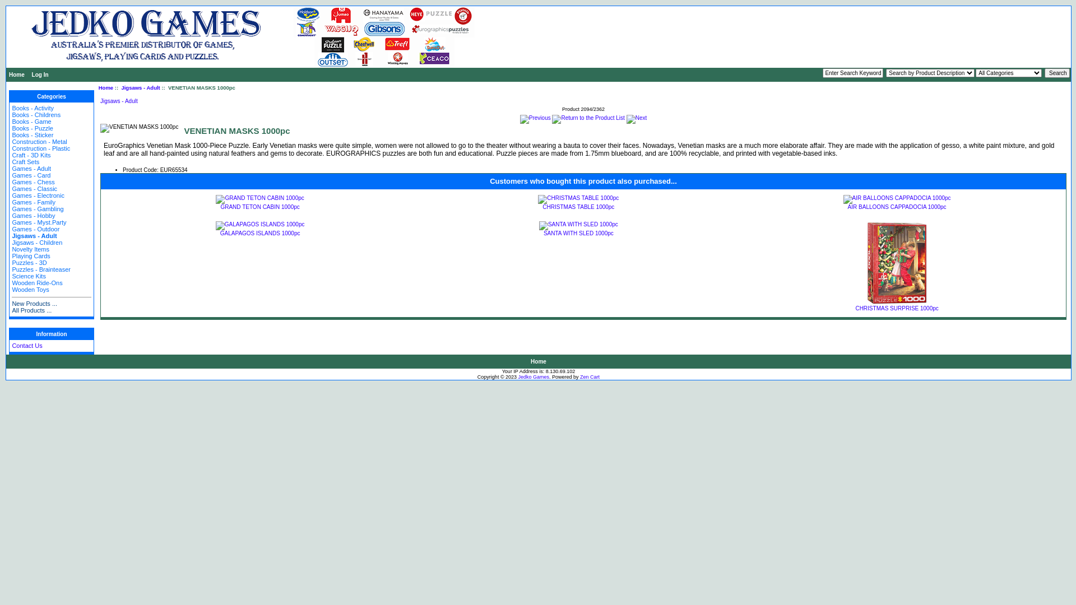  What do you see at coordinates (33, 182) in the screenshot?
I see `Games - Chess` at bounding box center [33, 182].